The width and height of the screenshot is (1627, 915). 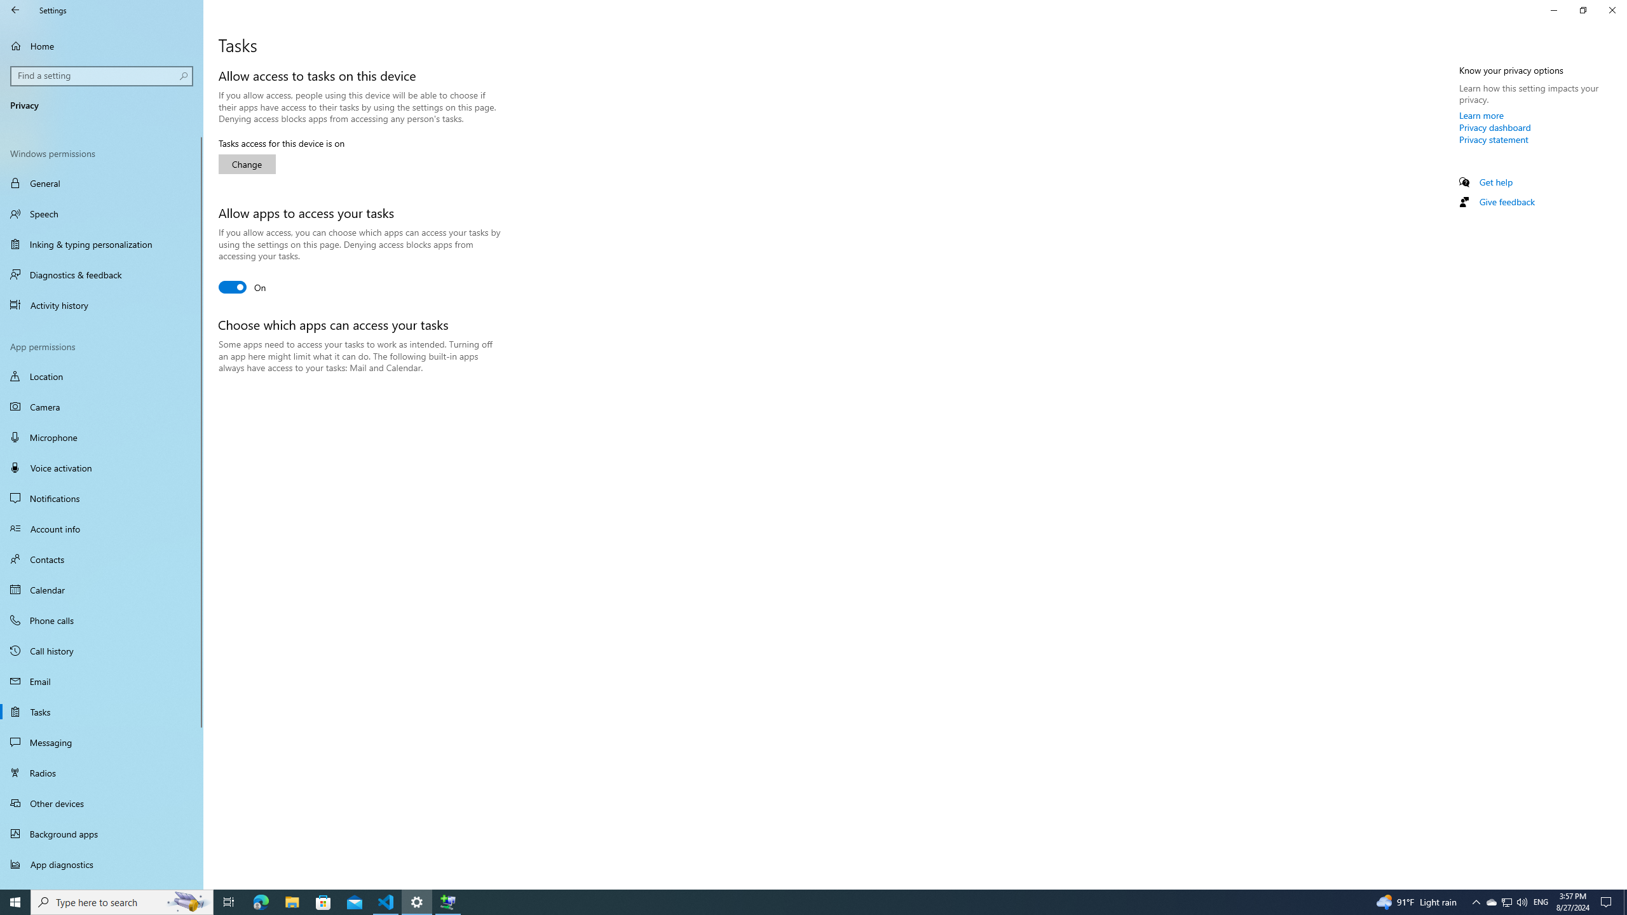 I want to click on Search box, Find a setting, so click(x=102, y=76).